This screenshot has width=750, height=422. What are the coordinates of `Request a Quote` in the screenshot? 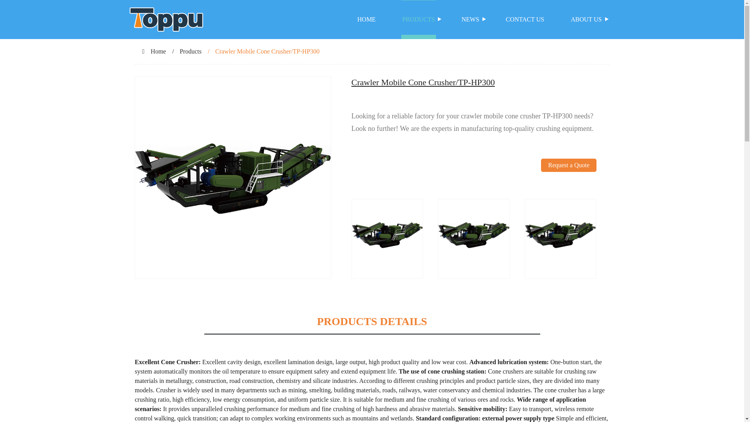 It's located at (568, 179).